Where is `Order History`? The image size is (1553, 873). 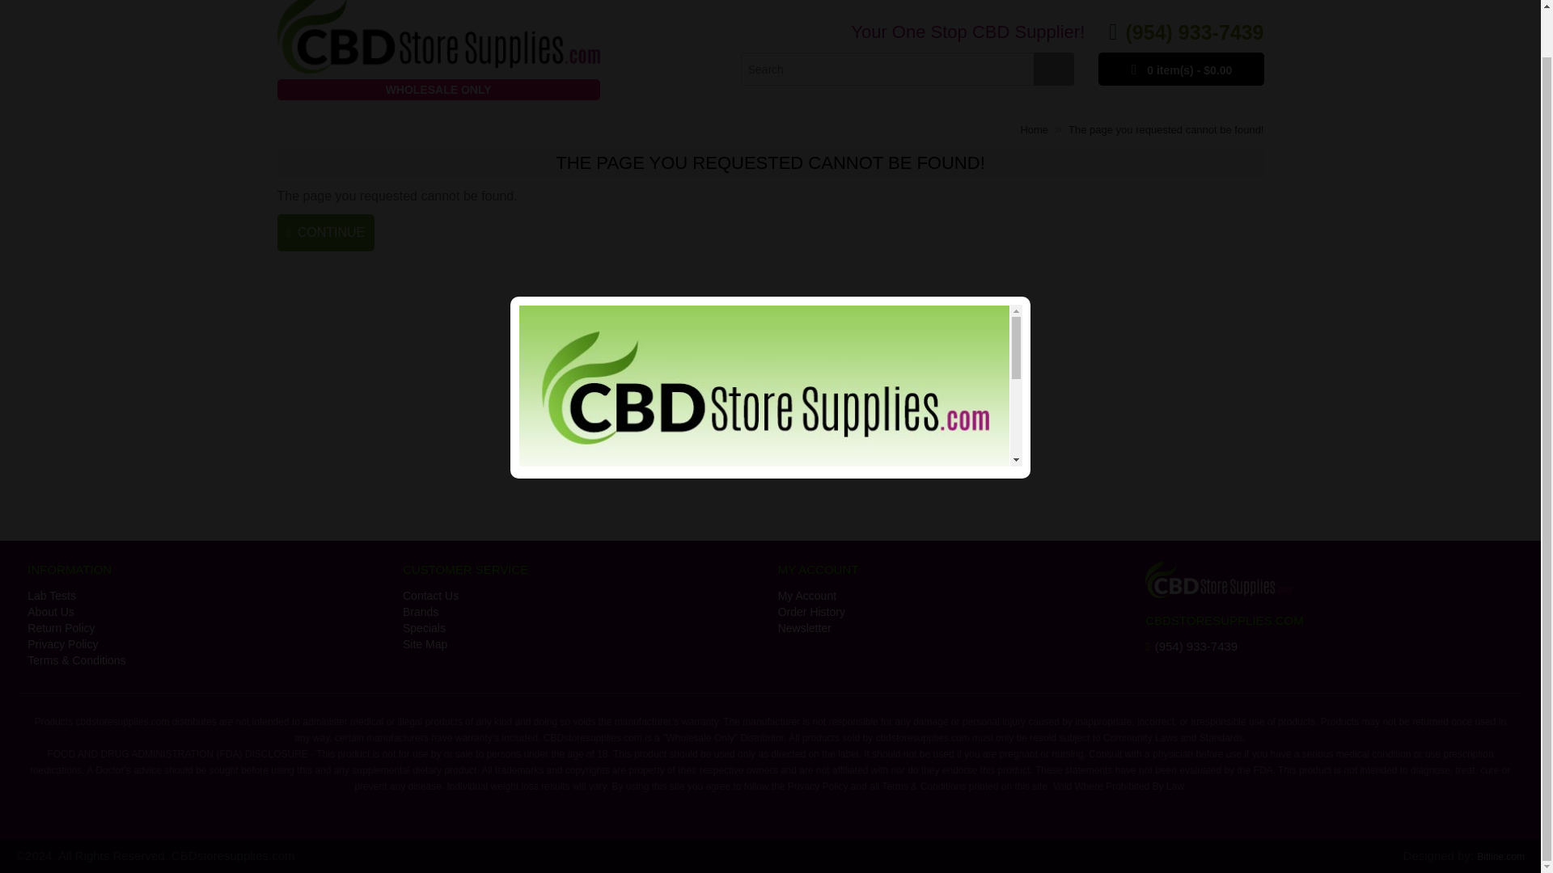 Order History is located at coordinates (958, 611).